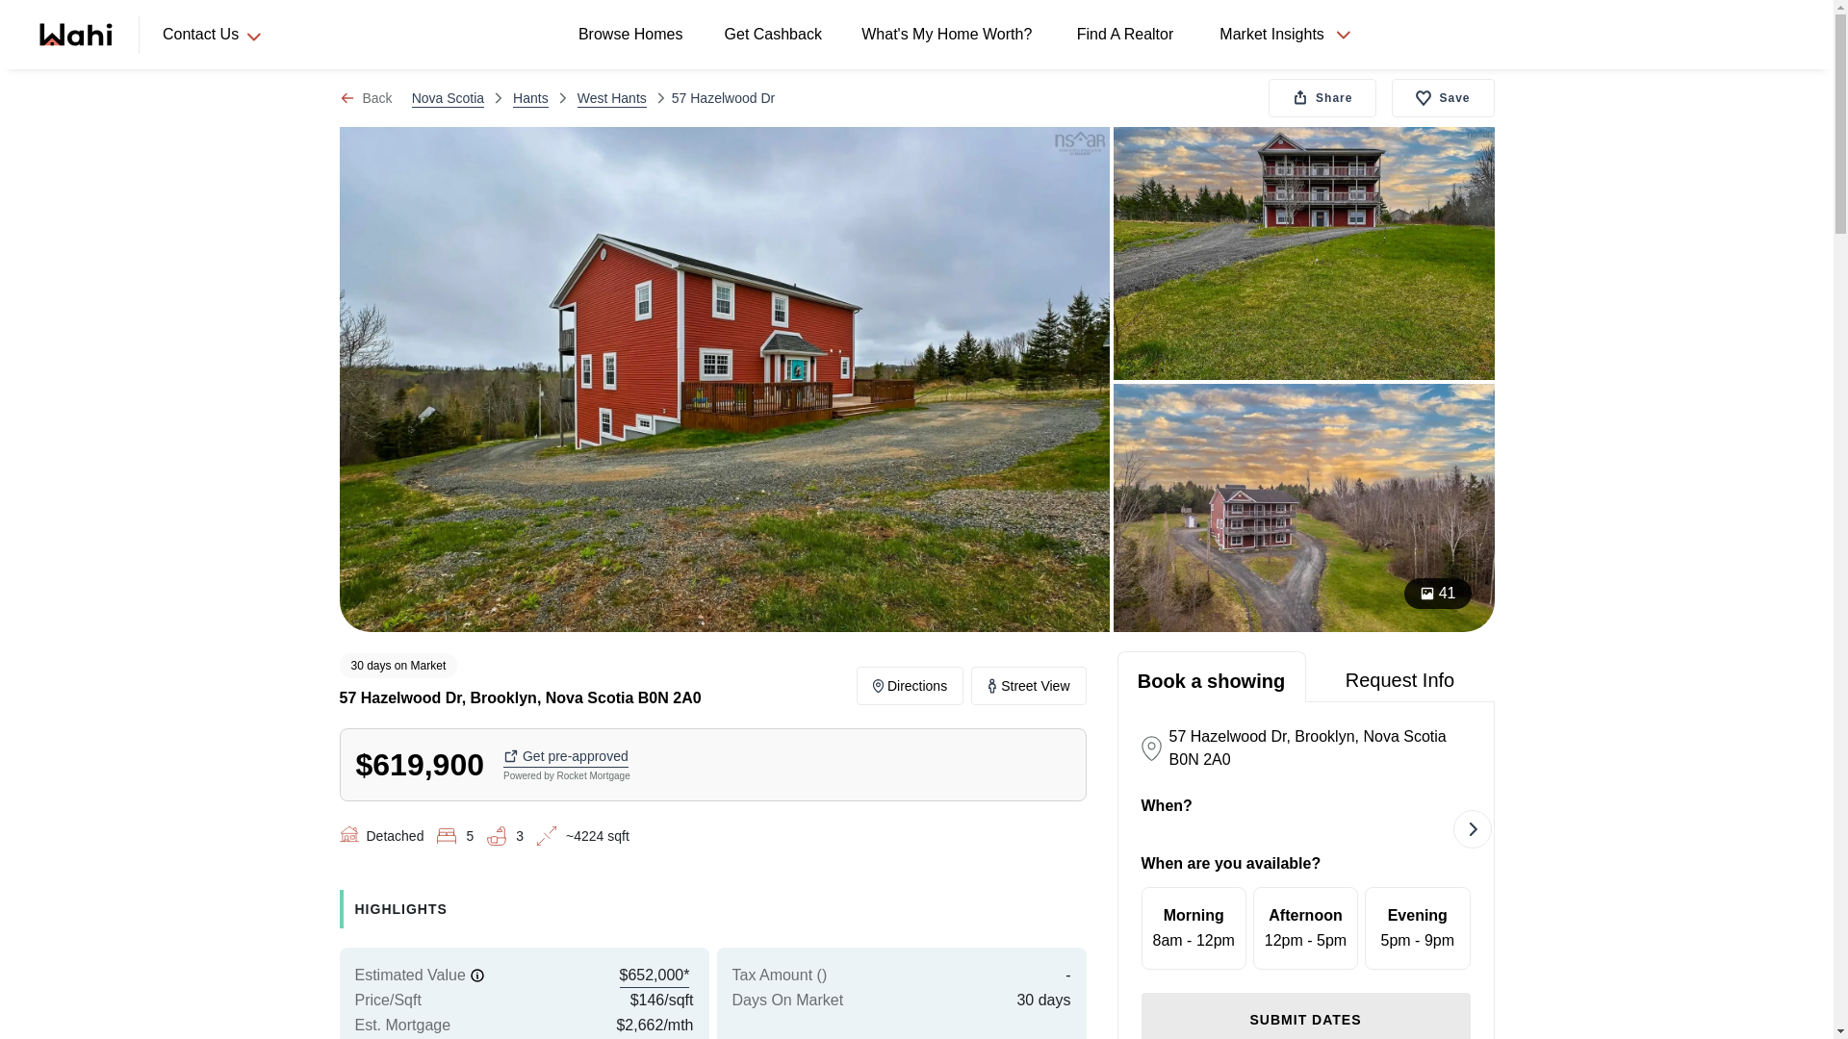 Image resolution: width=1848 pixels, height=1039 pixels. What do you see at coordinates (1193, 927) in the screenshot?
I see `Nova Scotia` at bounding box center [1193, 927].